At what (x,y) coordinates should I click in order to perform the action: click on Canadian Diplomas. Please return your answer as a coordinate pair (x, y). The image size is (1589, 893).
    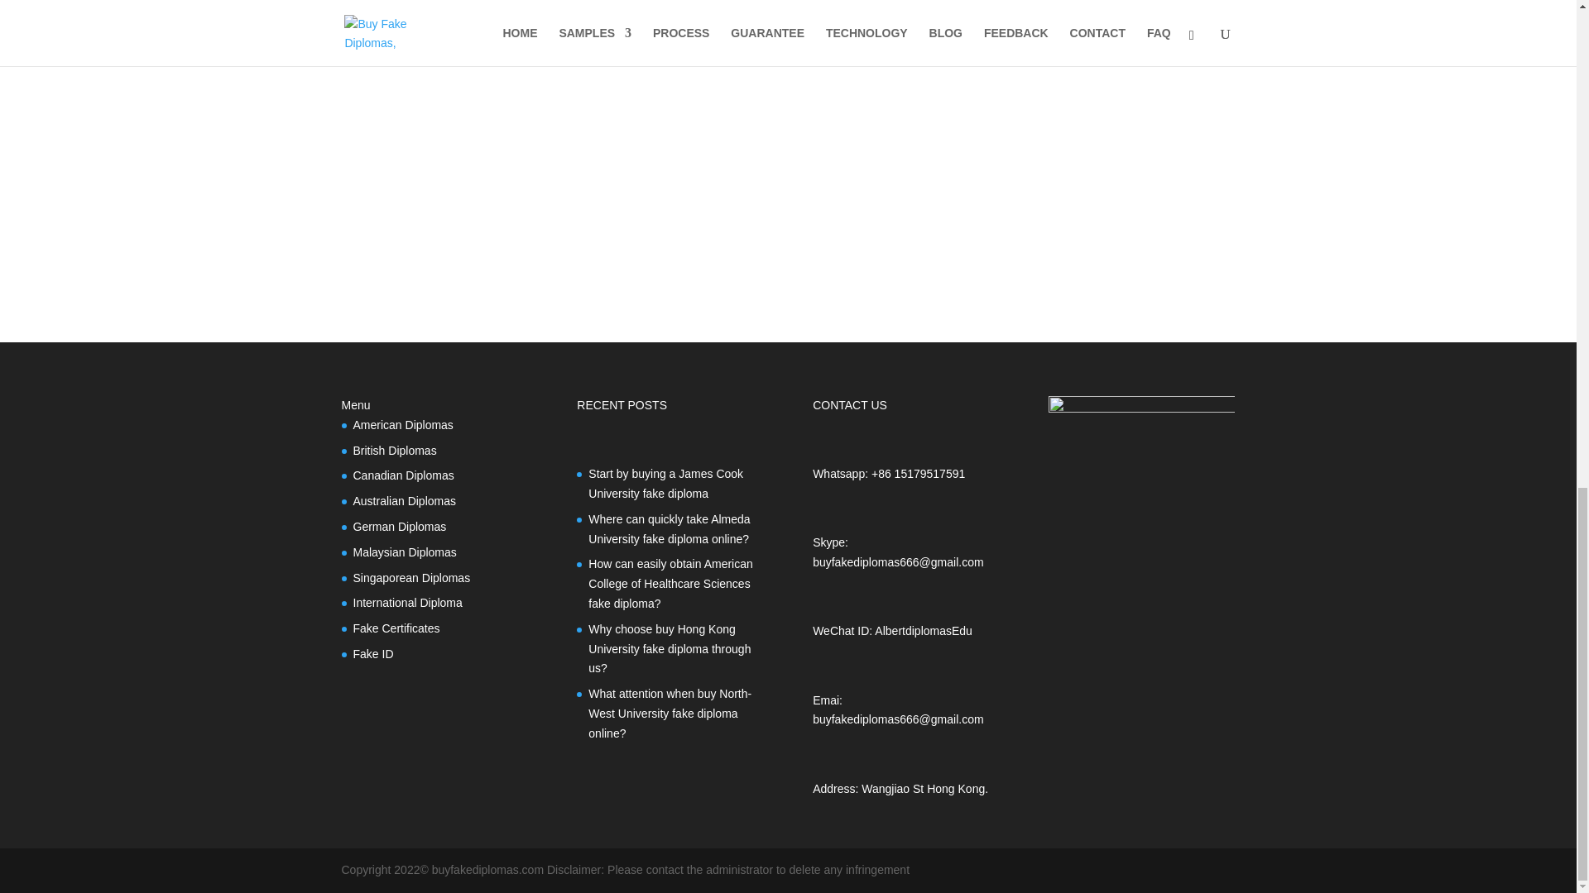
    Looking at the image, I should click on (402, 475).